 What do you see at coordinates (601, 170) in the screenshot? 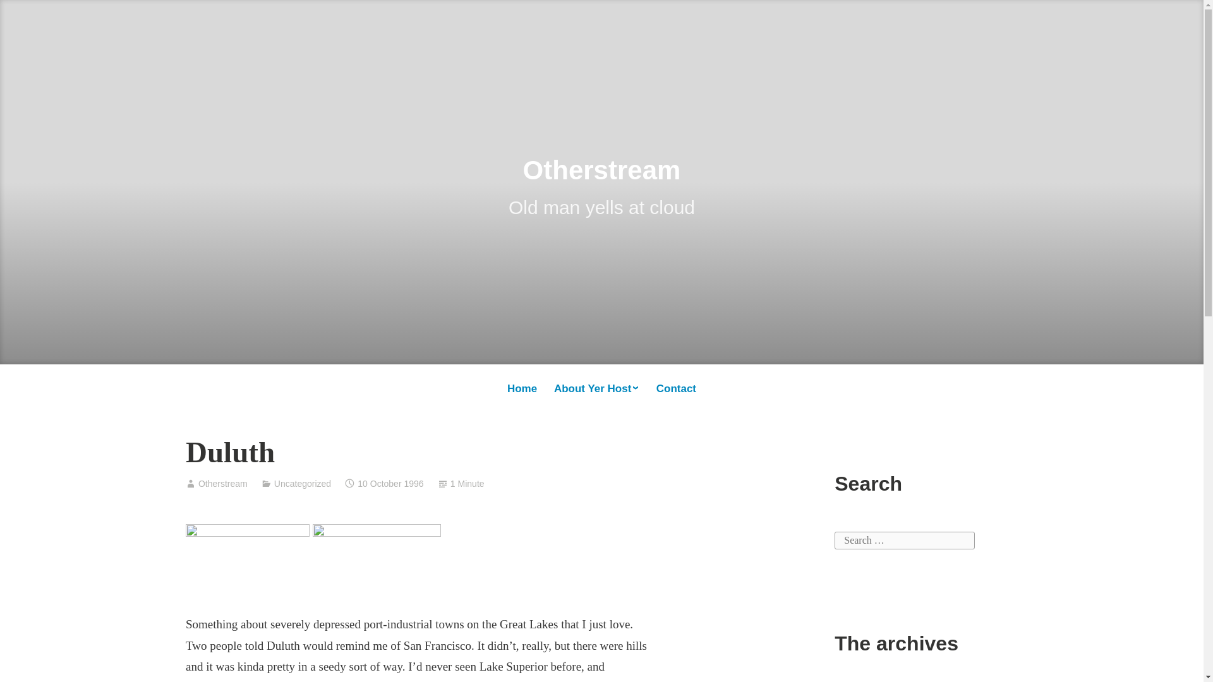
I see `Otherstream` at bounding box center [601, 170].